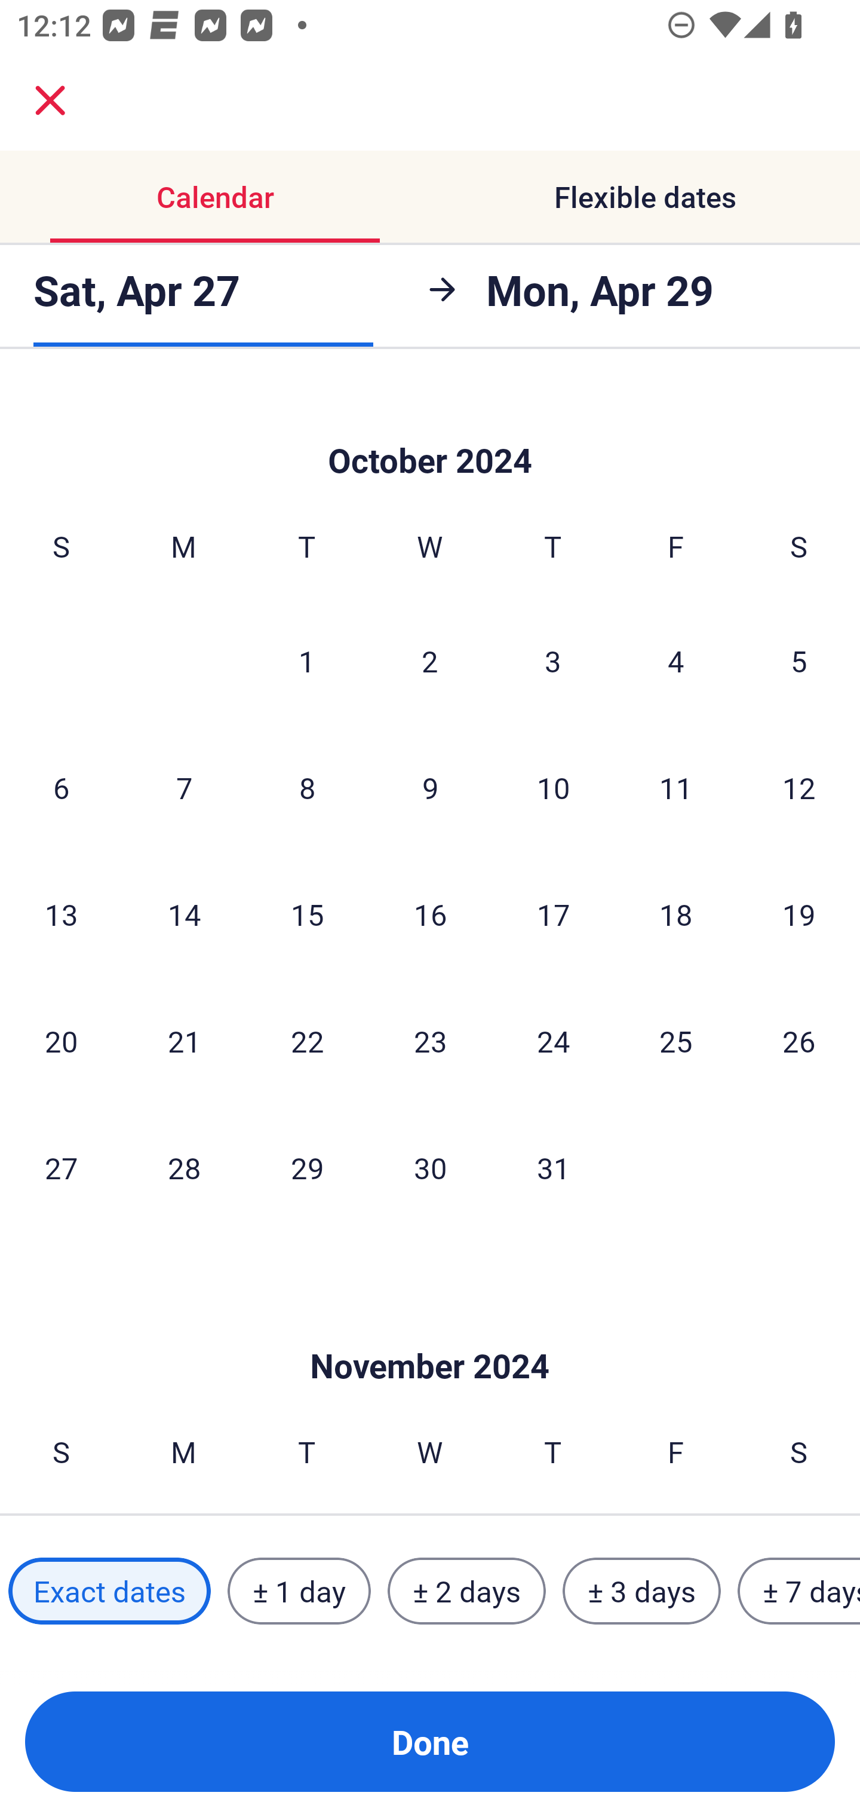  I want to click on 31 Thursday, October 31, 2024, so click(553, 1167).